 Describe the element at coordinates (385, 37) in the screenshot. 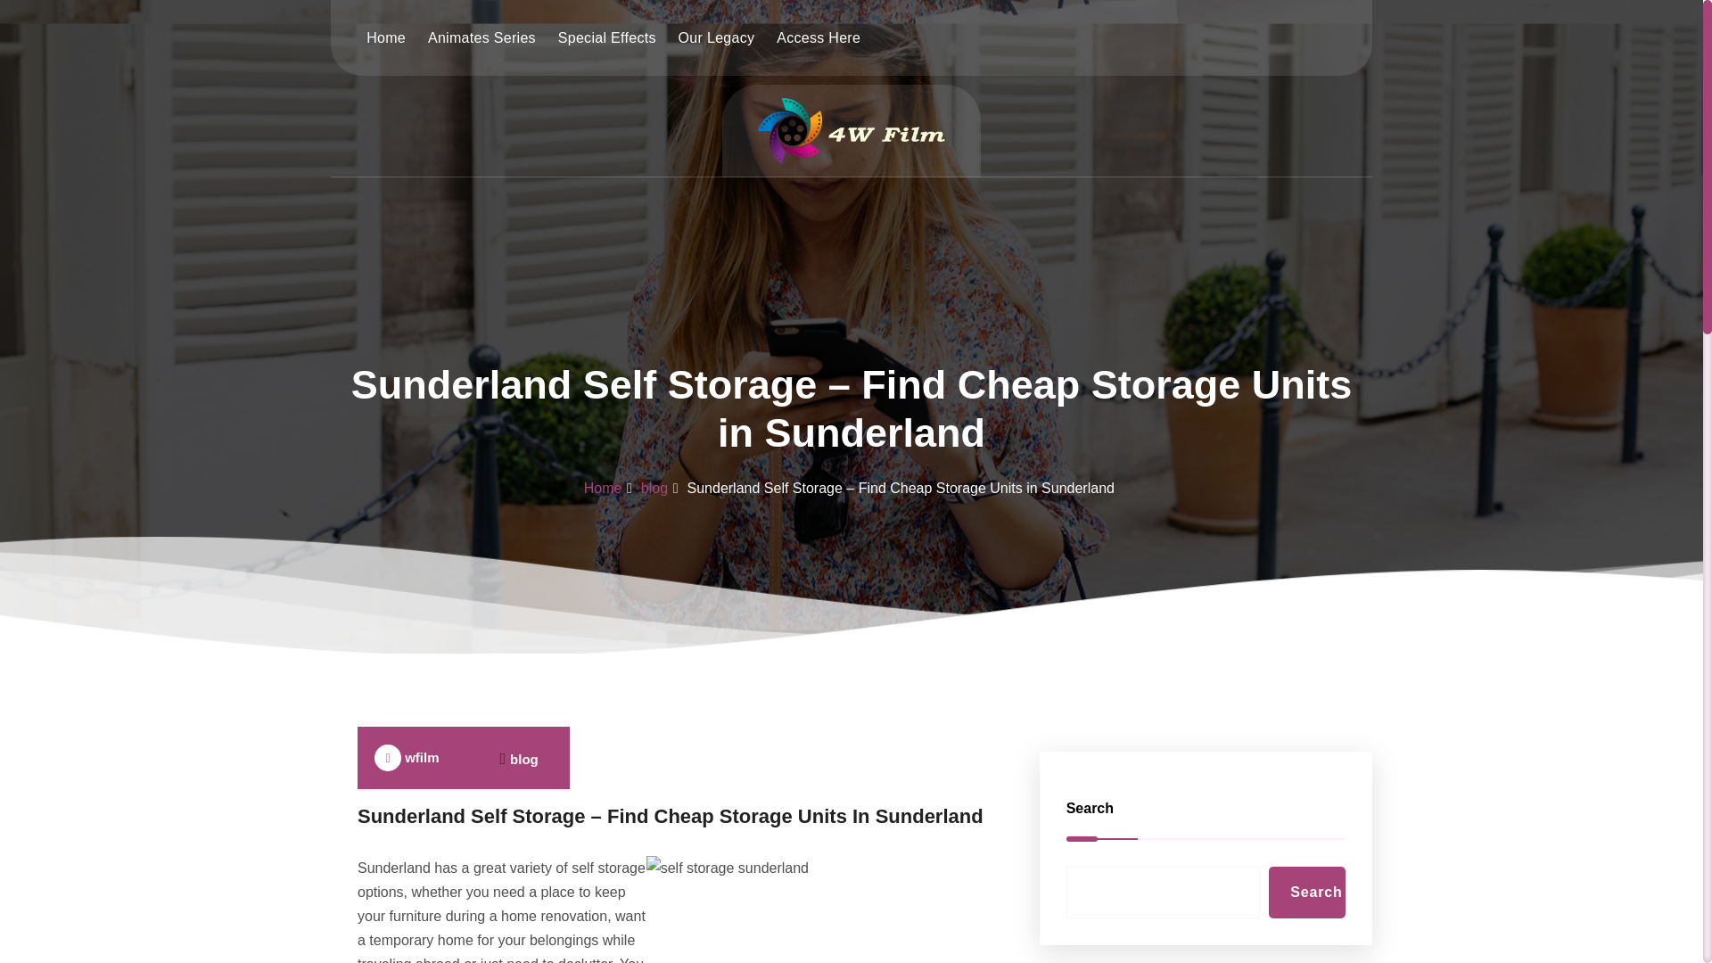

I see `Home` at that location.